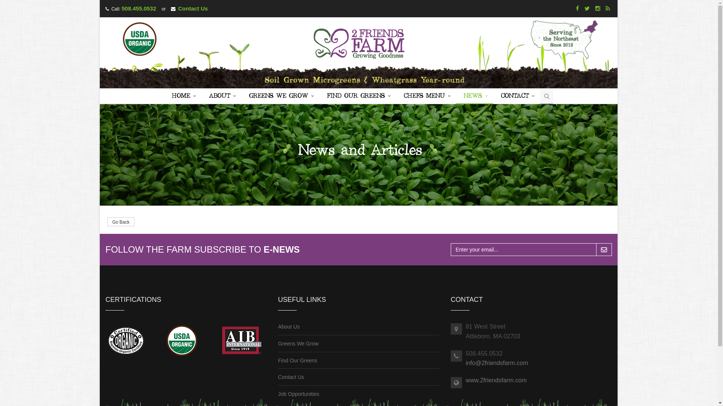 The height and width of the screenshot is (406, 723). I want to click on Find Our Greens, so click(297, 361).